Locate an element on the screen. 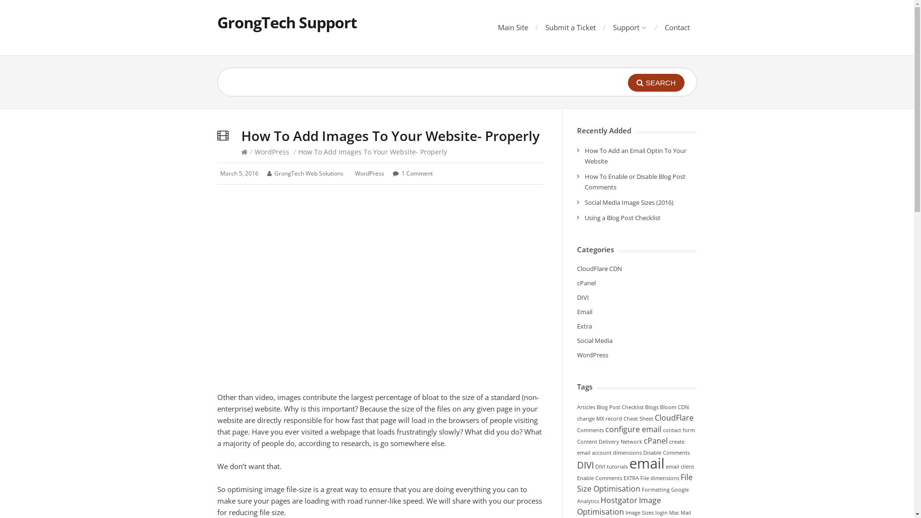 Image resolution: width=921 pixels, height=518 pixels. Disable Comments is located at coordinates (666, 453).